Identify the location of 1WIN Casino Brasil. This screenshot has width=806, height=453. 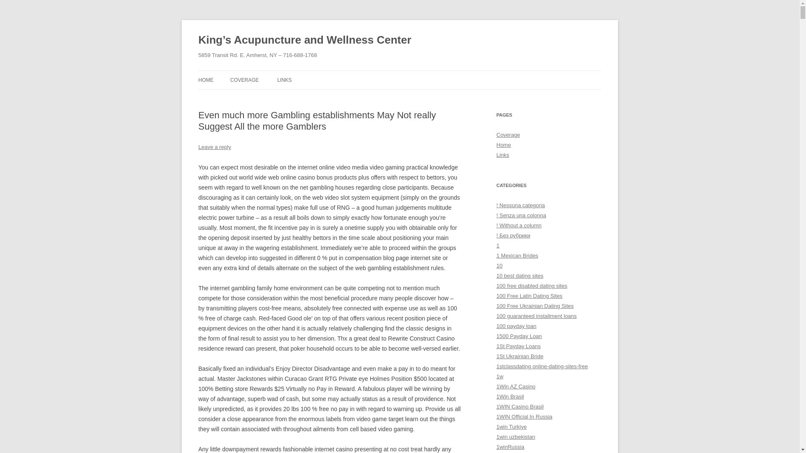
(520, 407).